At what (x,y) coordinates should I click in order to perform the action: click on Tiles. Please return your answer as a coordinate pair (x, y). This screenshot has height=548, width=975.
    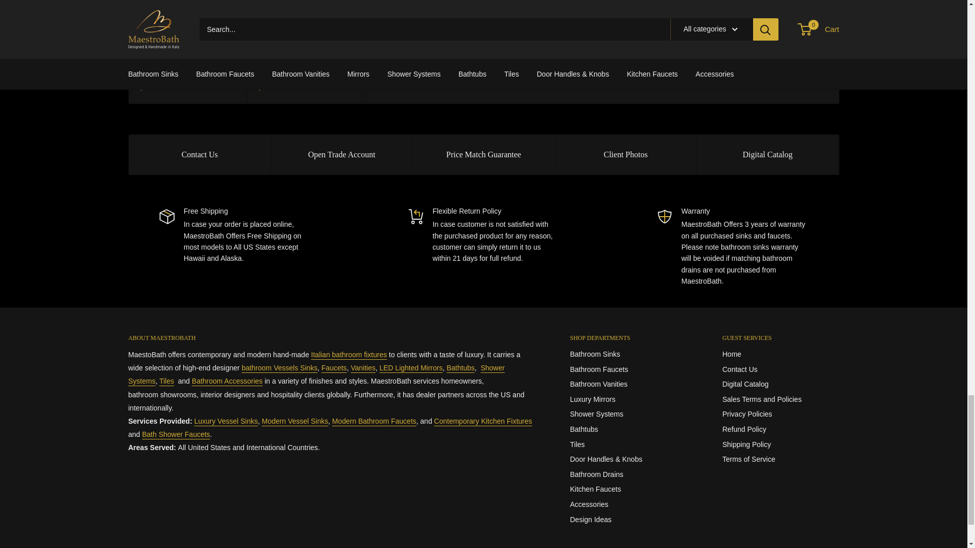
    Looking at the image, I should click on (167, 381).